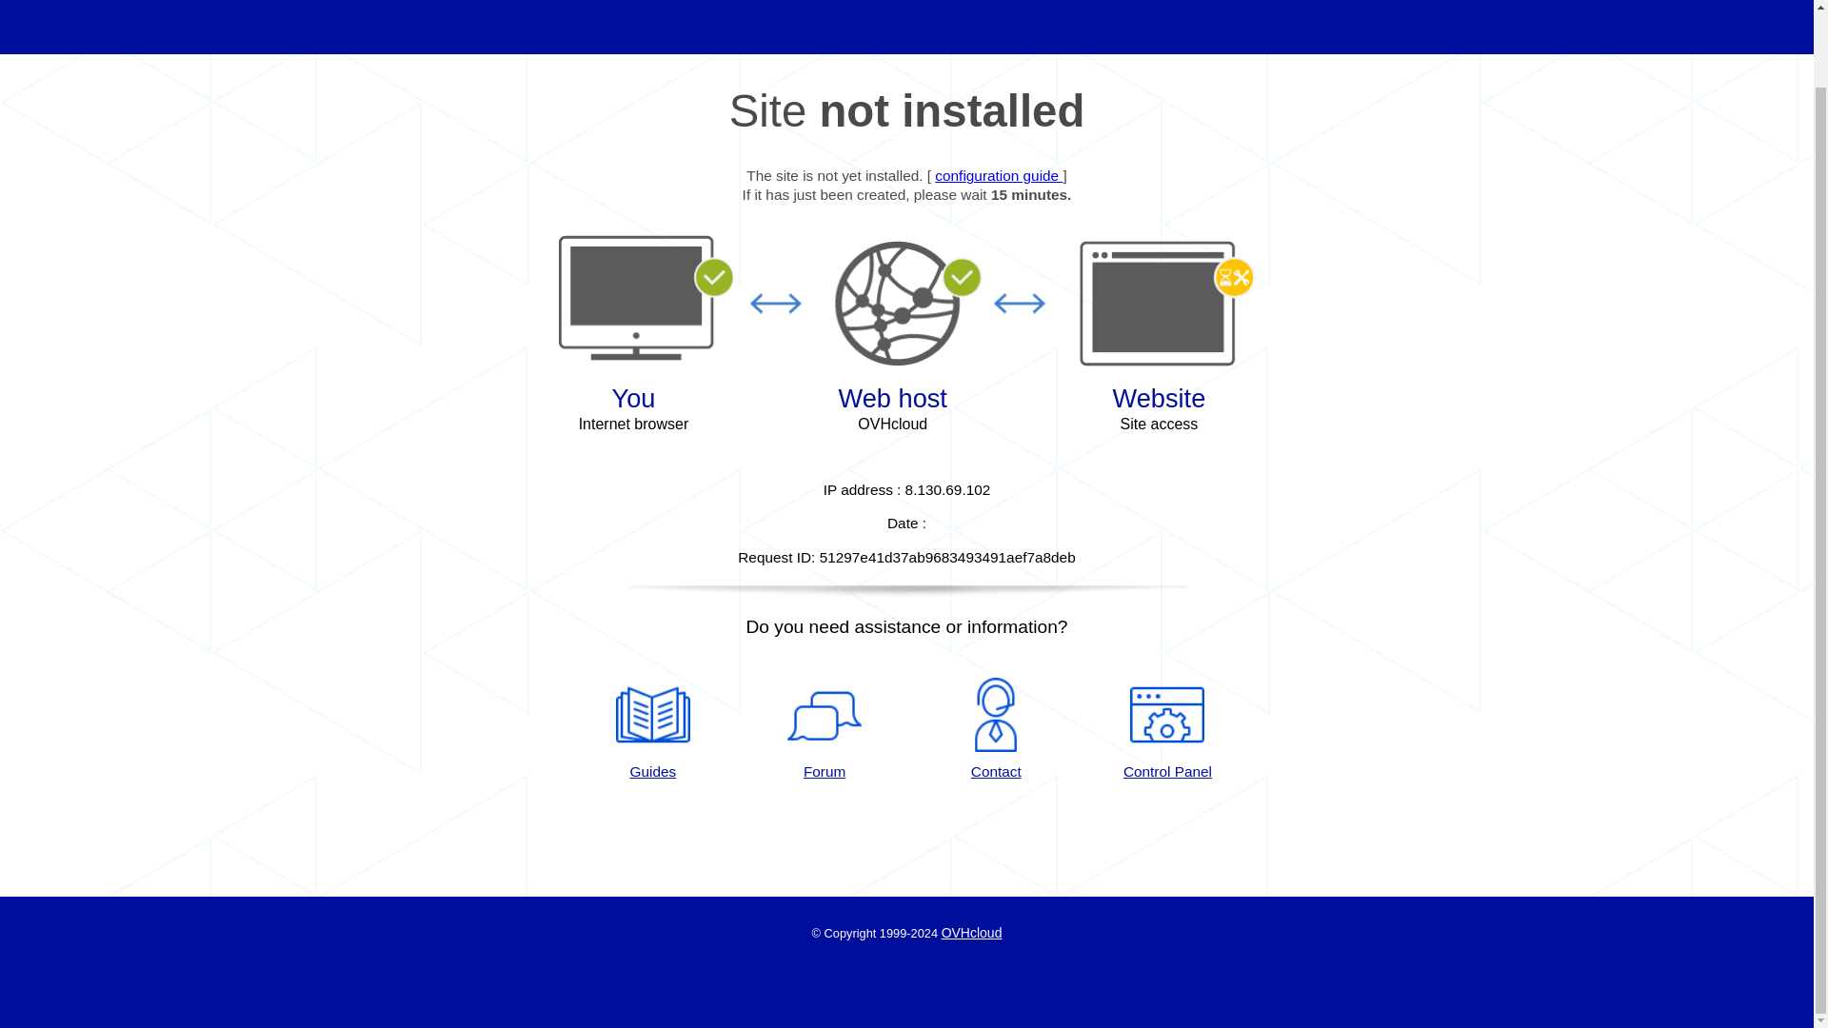  I want to click on OVHcloud, so click(971, 933).